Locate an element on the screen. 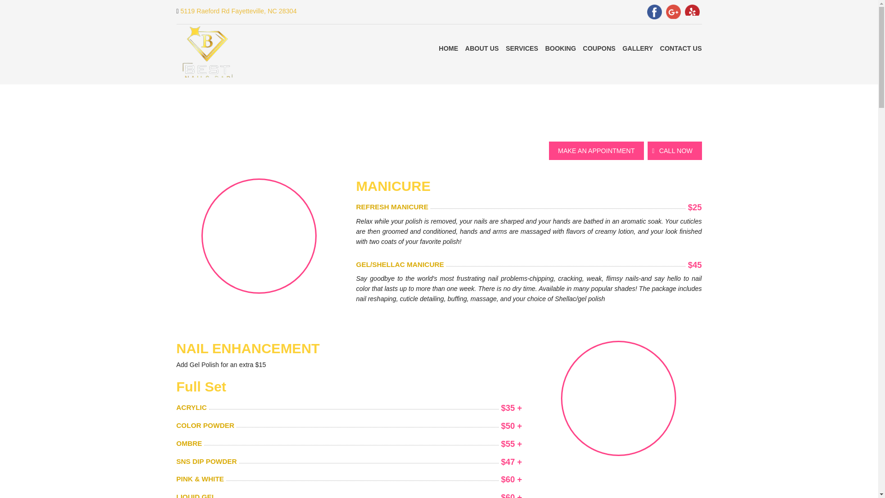 The width and height of the screenshot is (885, 498). Make an appointment is located at coordinates (596, 150).